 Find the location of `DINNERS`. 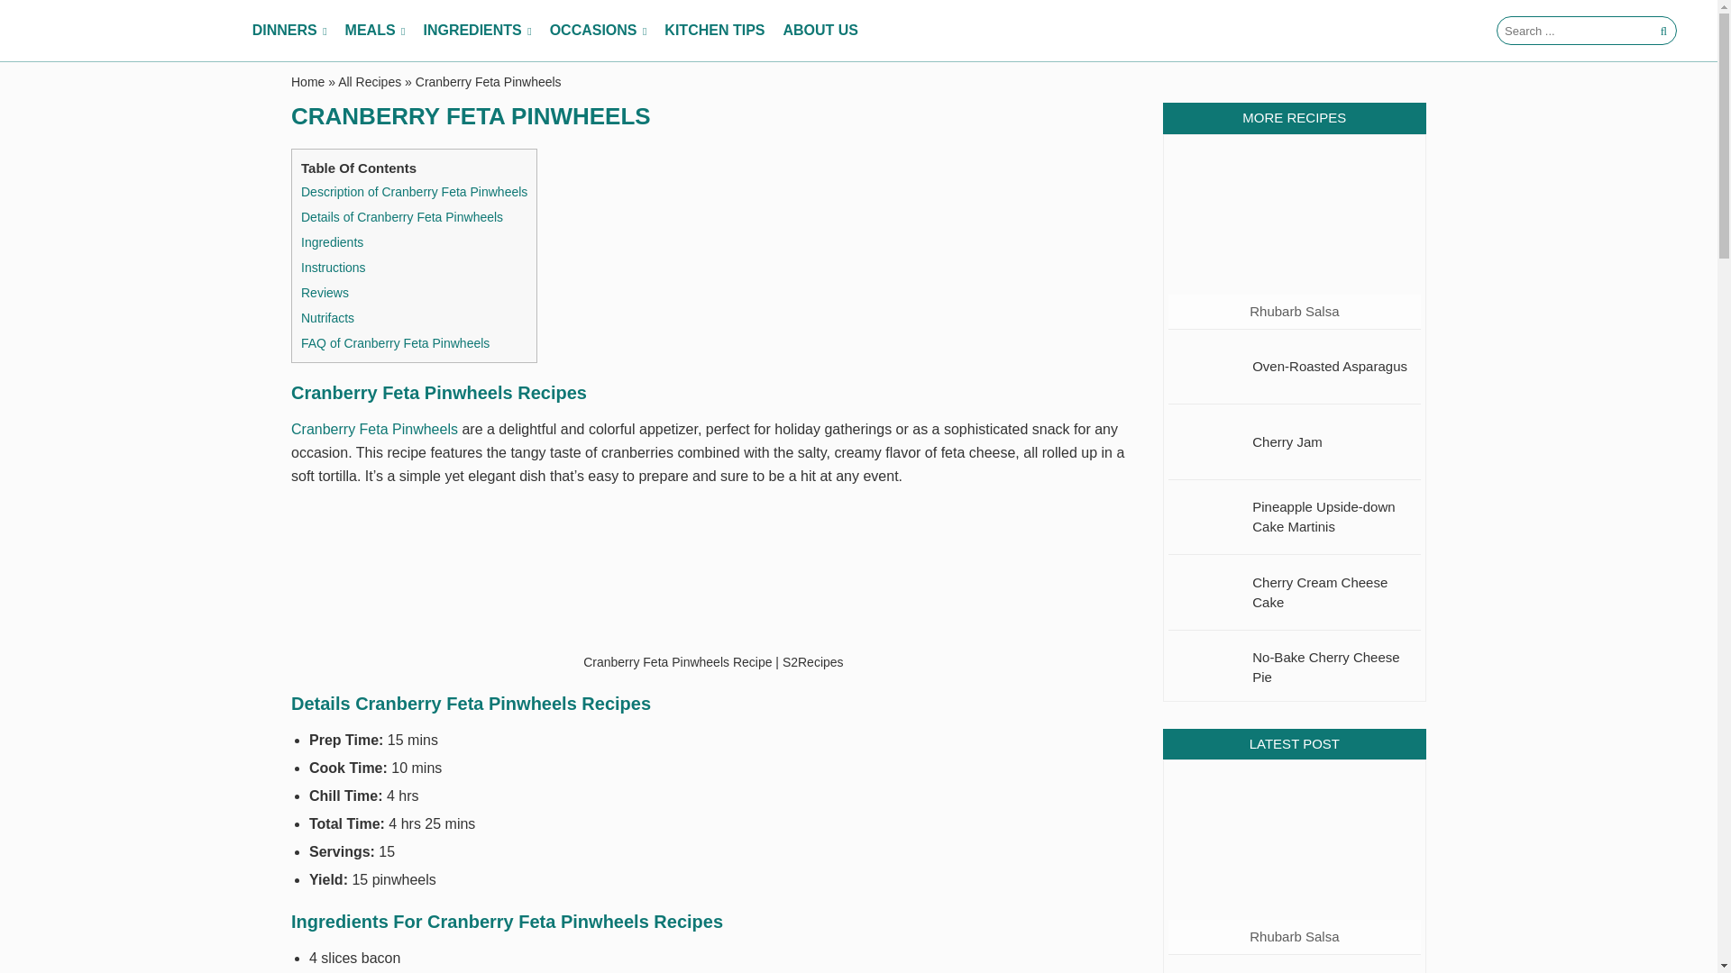

DINNERS is located at coordinates (289, 31).